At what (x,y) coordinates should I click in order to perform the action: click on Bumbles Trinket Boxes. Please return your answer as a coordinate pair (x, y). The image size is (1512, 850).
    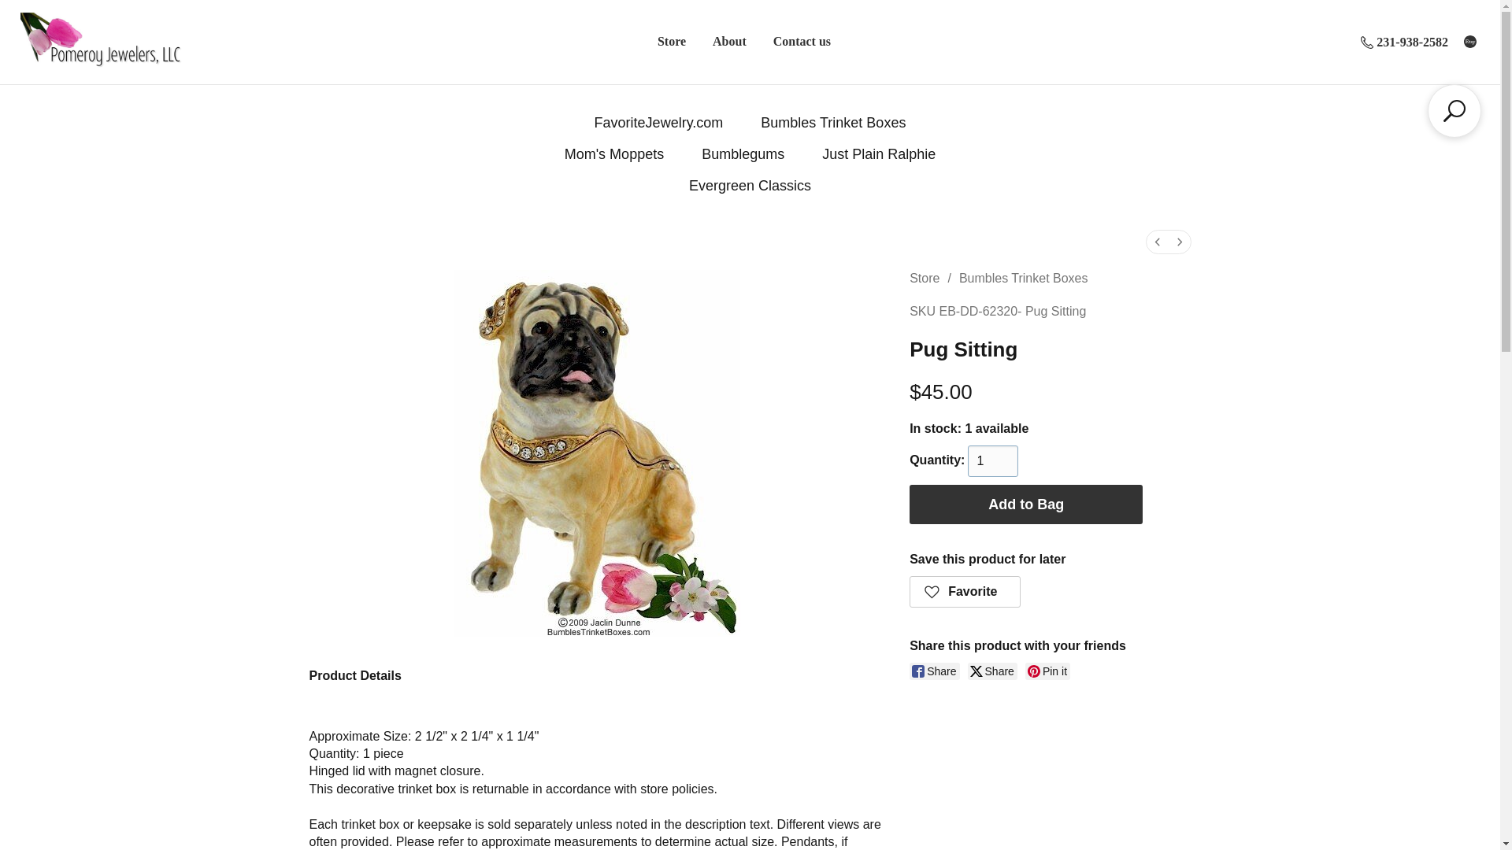
    Looking at the image, I should click on (833, 123).